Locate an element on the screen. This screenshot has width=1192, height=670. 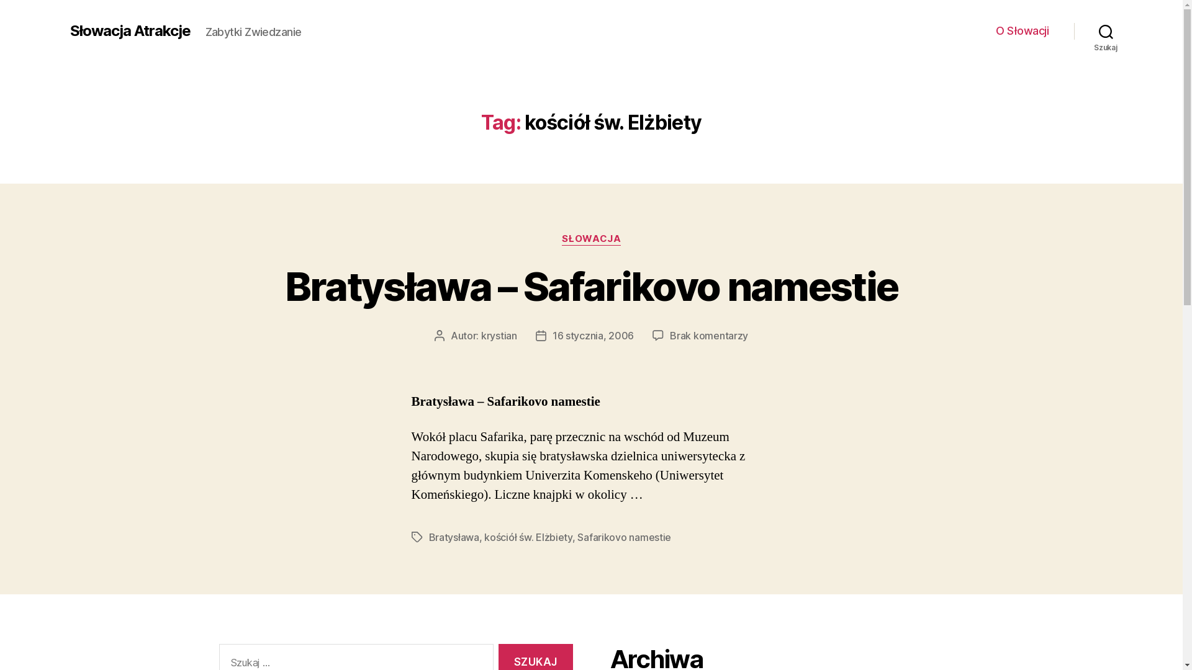
Safarikovo namestie is located at coordinates (625, 537).